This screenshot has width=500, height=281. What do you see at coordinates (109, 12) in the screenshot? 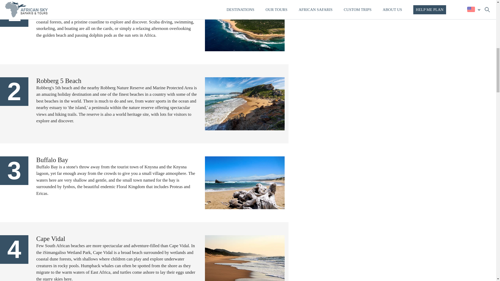
I see `iSimangaliso Wetland Park` at bounding box center [109, 12].